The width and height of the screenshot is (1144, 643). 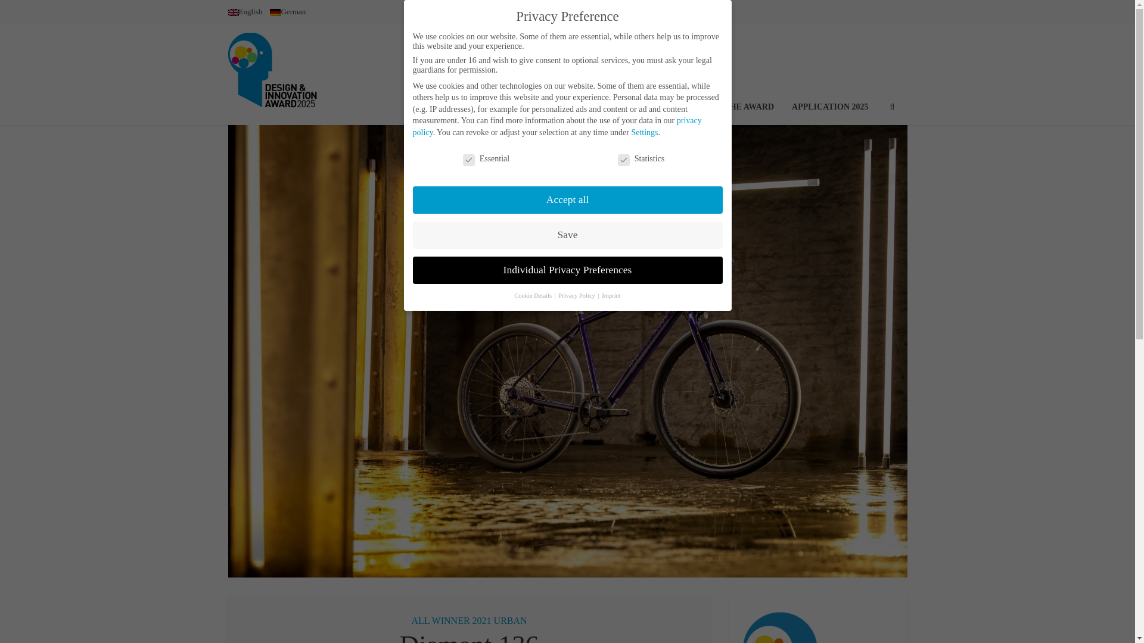 What do you see at coordinates (567, 235) in the screenshot?
I see `Save` at bounding box center [567, 235].